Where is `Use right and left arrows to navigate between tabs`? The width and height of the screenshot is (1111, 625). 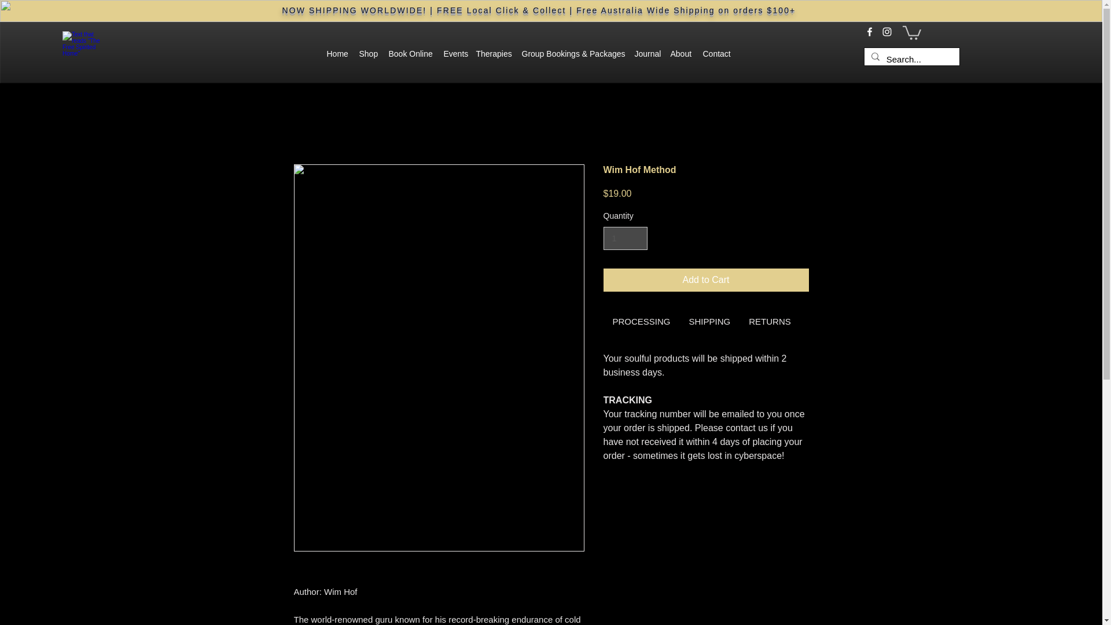 Use right and left arrows to navigate between tabs is located at coordinates (770, 322).